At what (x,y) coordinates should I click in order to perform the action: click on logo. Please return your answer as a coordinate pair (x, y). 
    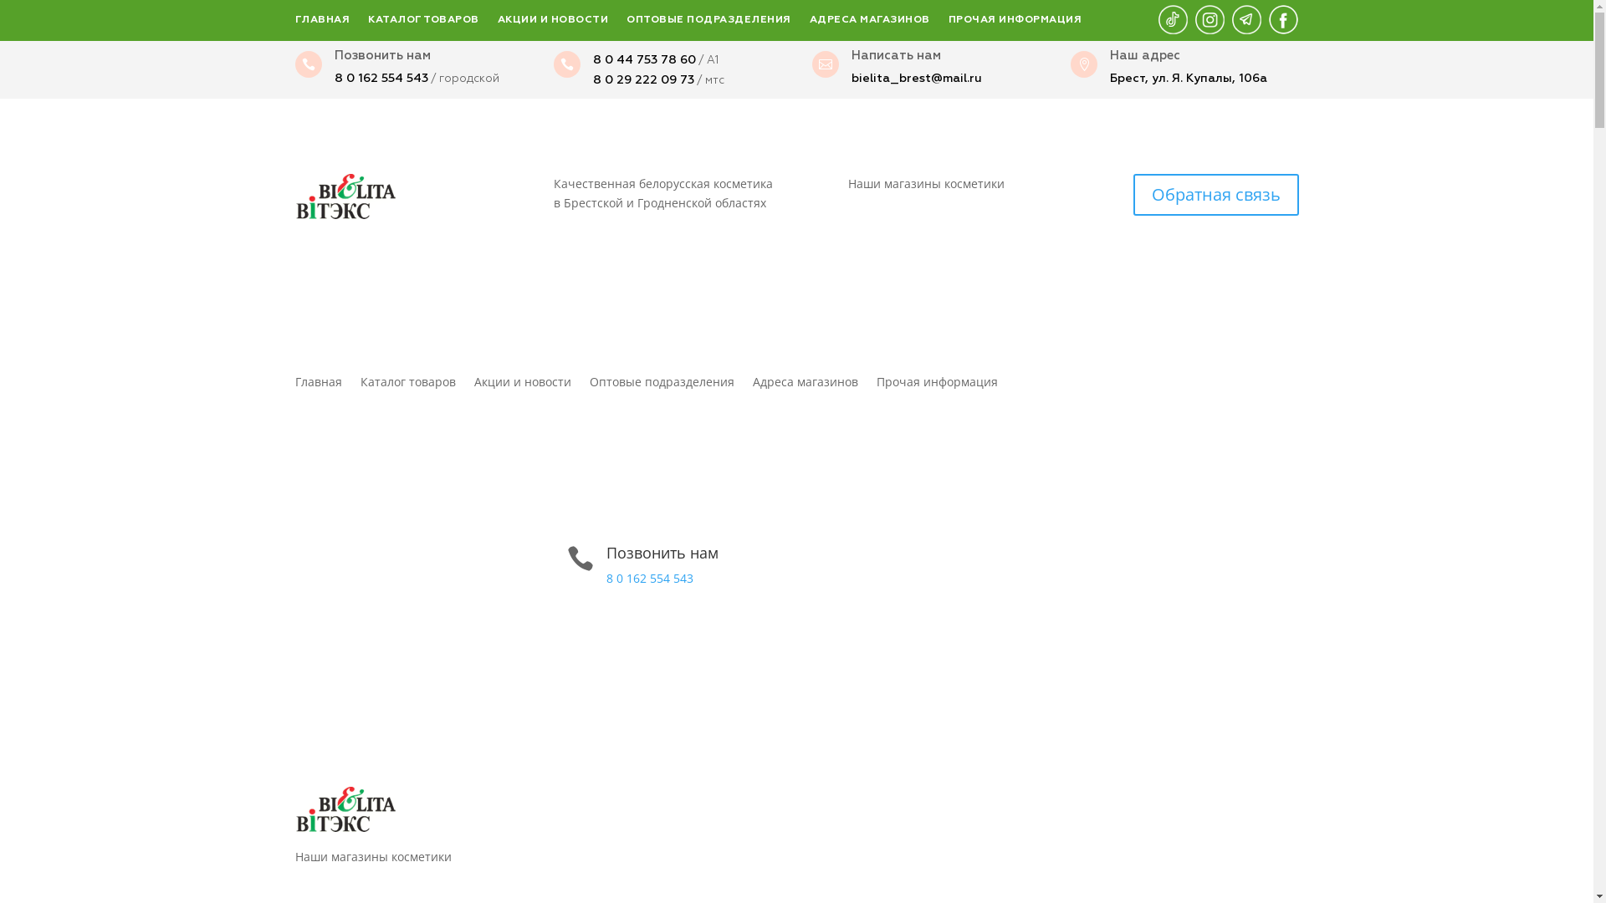
    Looking at the image, I should click on (345, 196).